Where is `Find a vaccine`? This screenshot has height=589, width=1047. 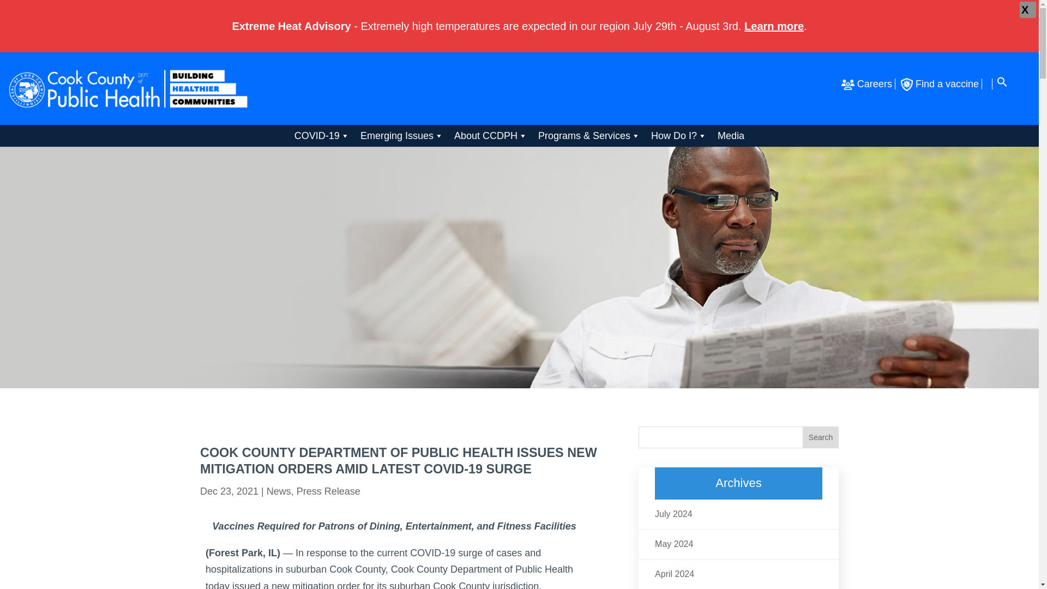 Find a vaccine is located at coordinates (941, 84).